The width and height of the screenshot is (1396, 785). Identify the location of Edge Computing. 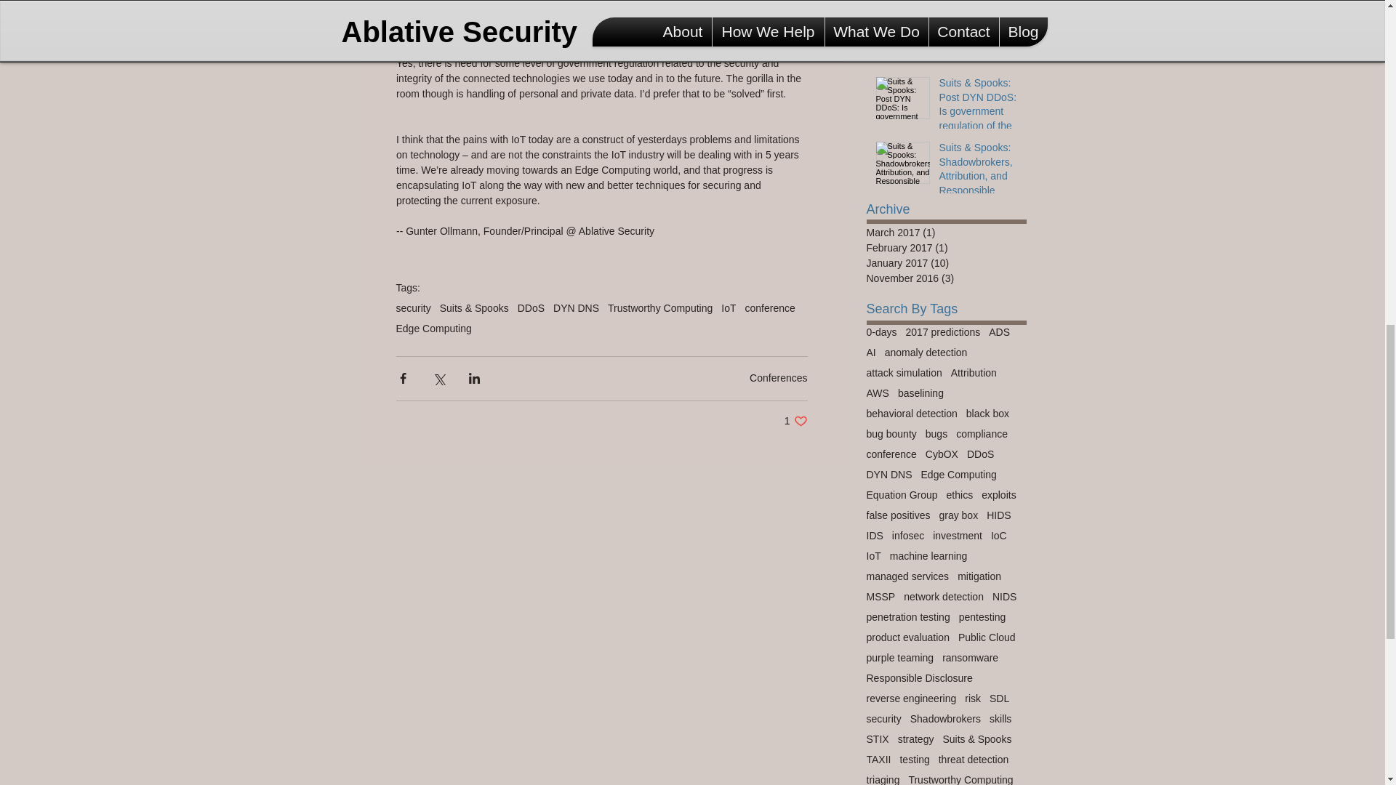
(778, 378).